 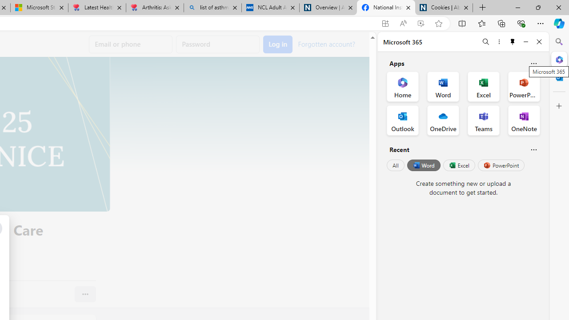 I want to click on OneNote Office App, so click(x=524, y=120).